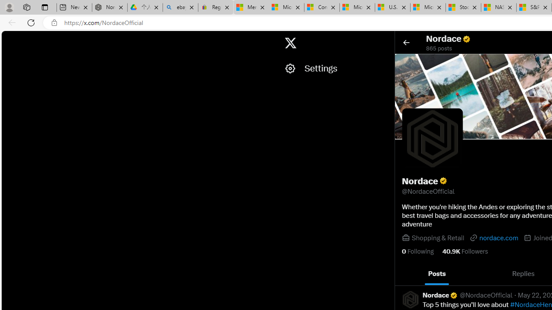 This screenshot has height=310, width=552. Describe the element at coordinates (216, 8) in the screenshot. I see `Register: Create a personal eBay account` at that location.